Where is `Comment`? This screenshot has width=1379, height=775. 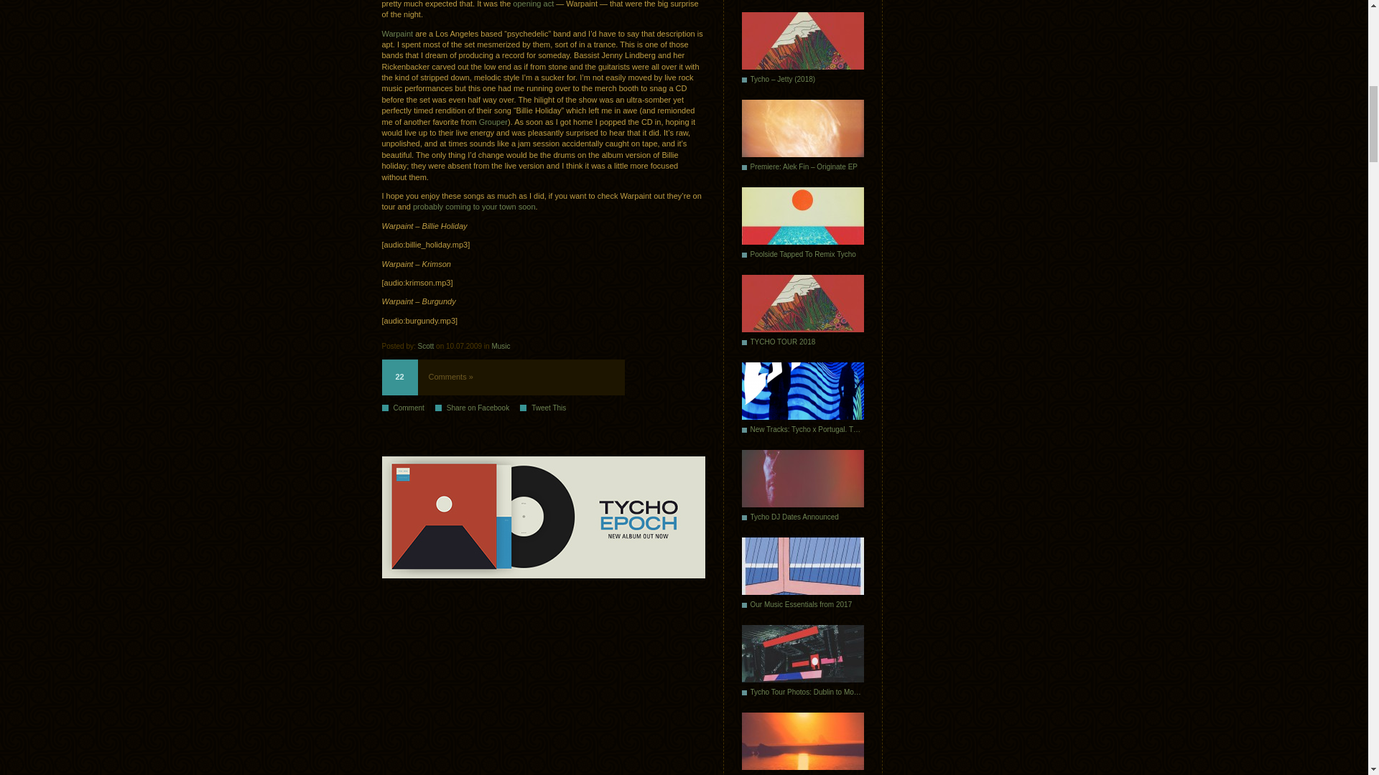 Comment is located at coordinates (408, 407).